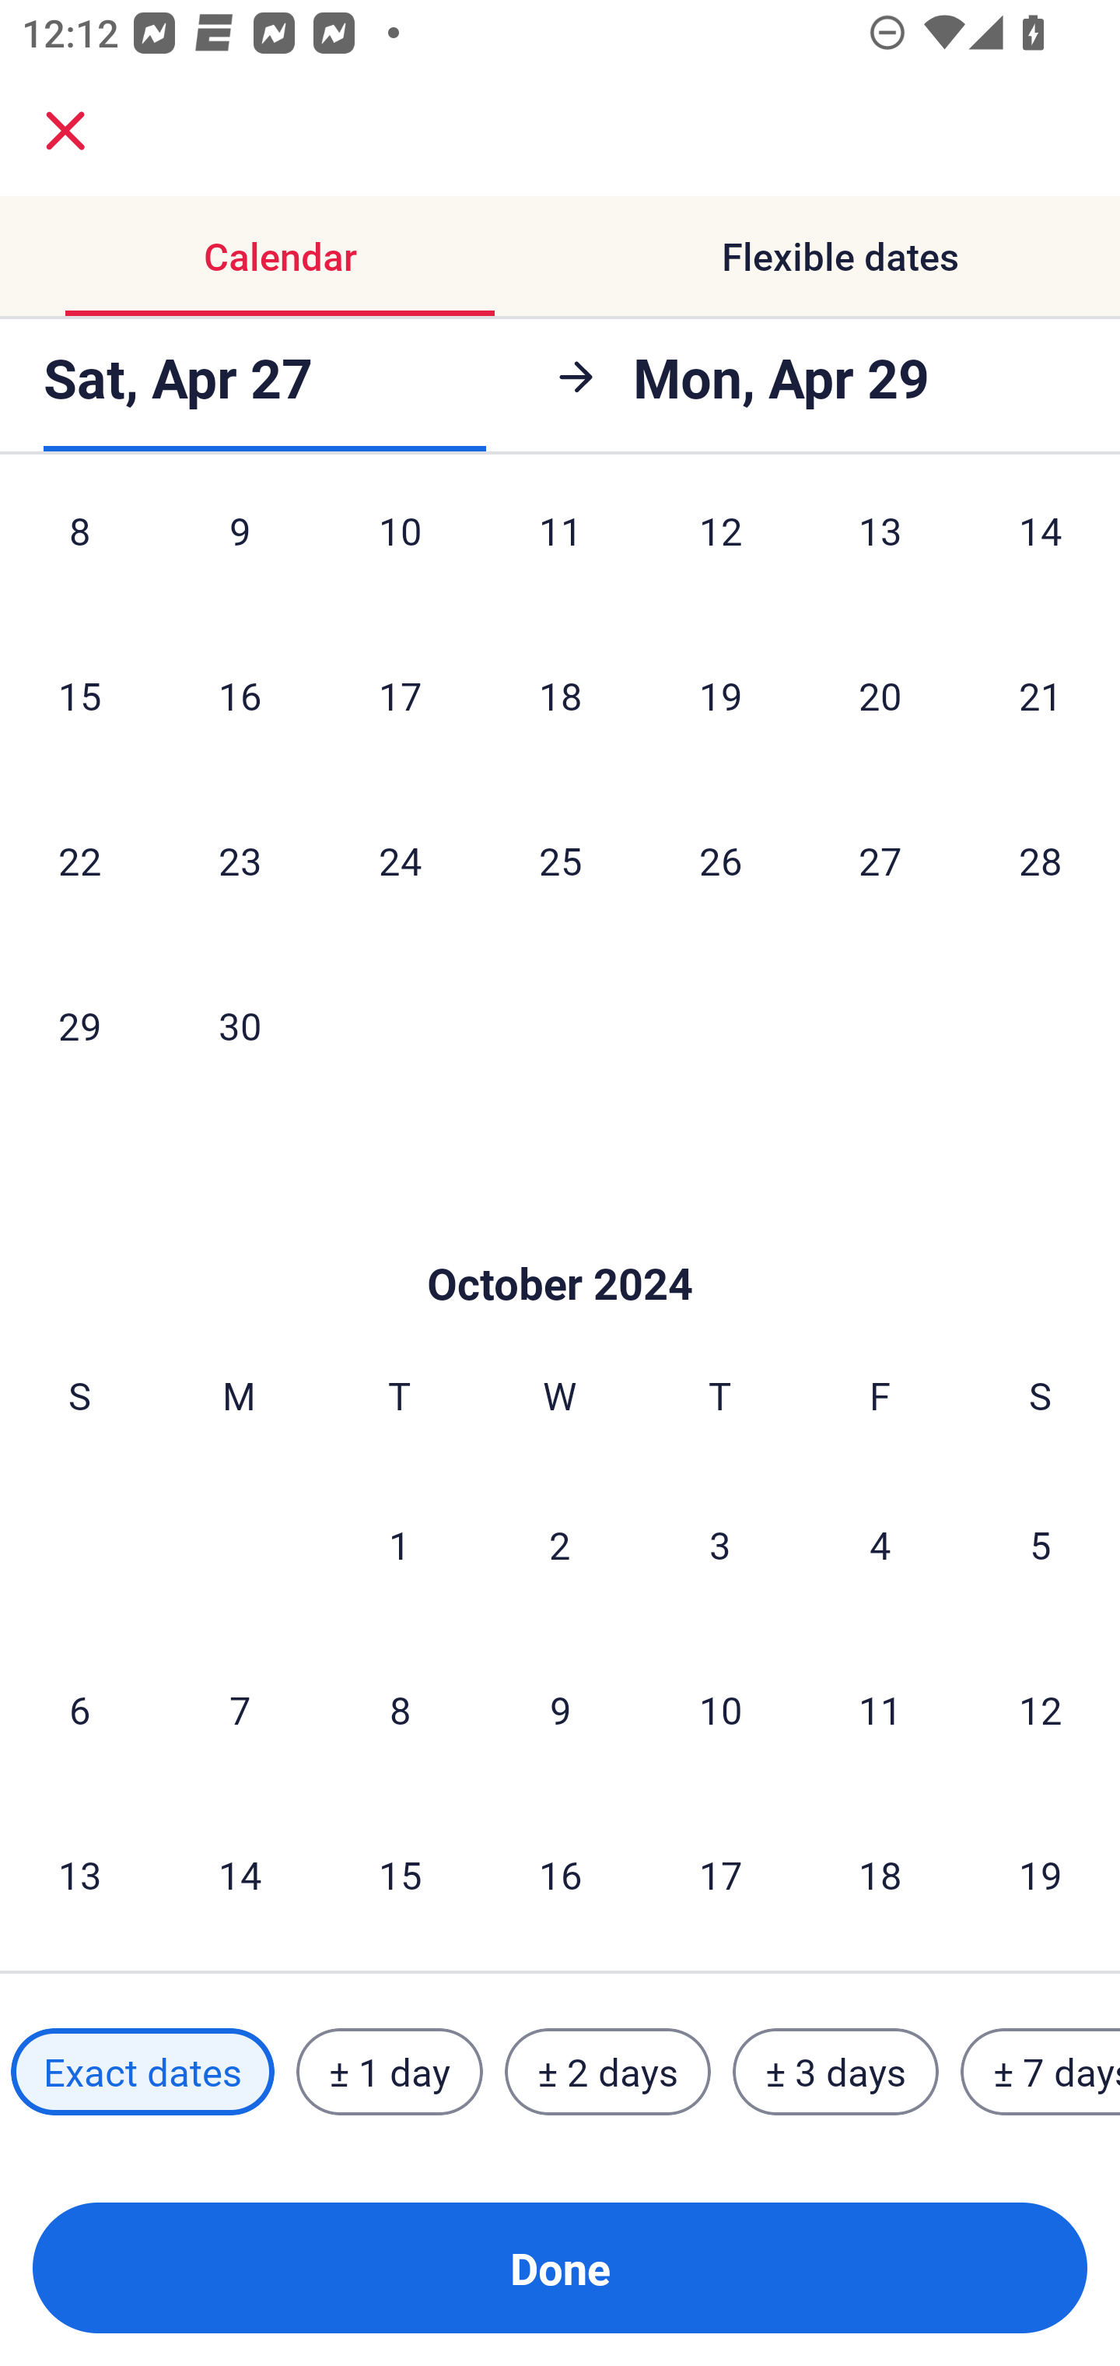 This screenshot has width=1120, height=2366. Describe the element at coordinates (880, 1709) in the screenshot. I see `11 Friday, October 11, 2024` at that location.